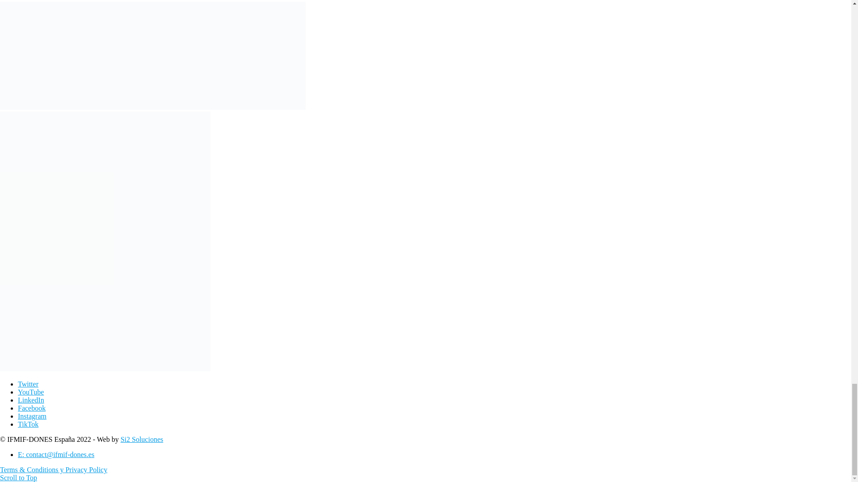  I want to click on Scroll to Top, so click(18, 478).